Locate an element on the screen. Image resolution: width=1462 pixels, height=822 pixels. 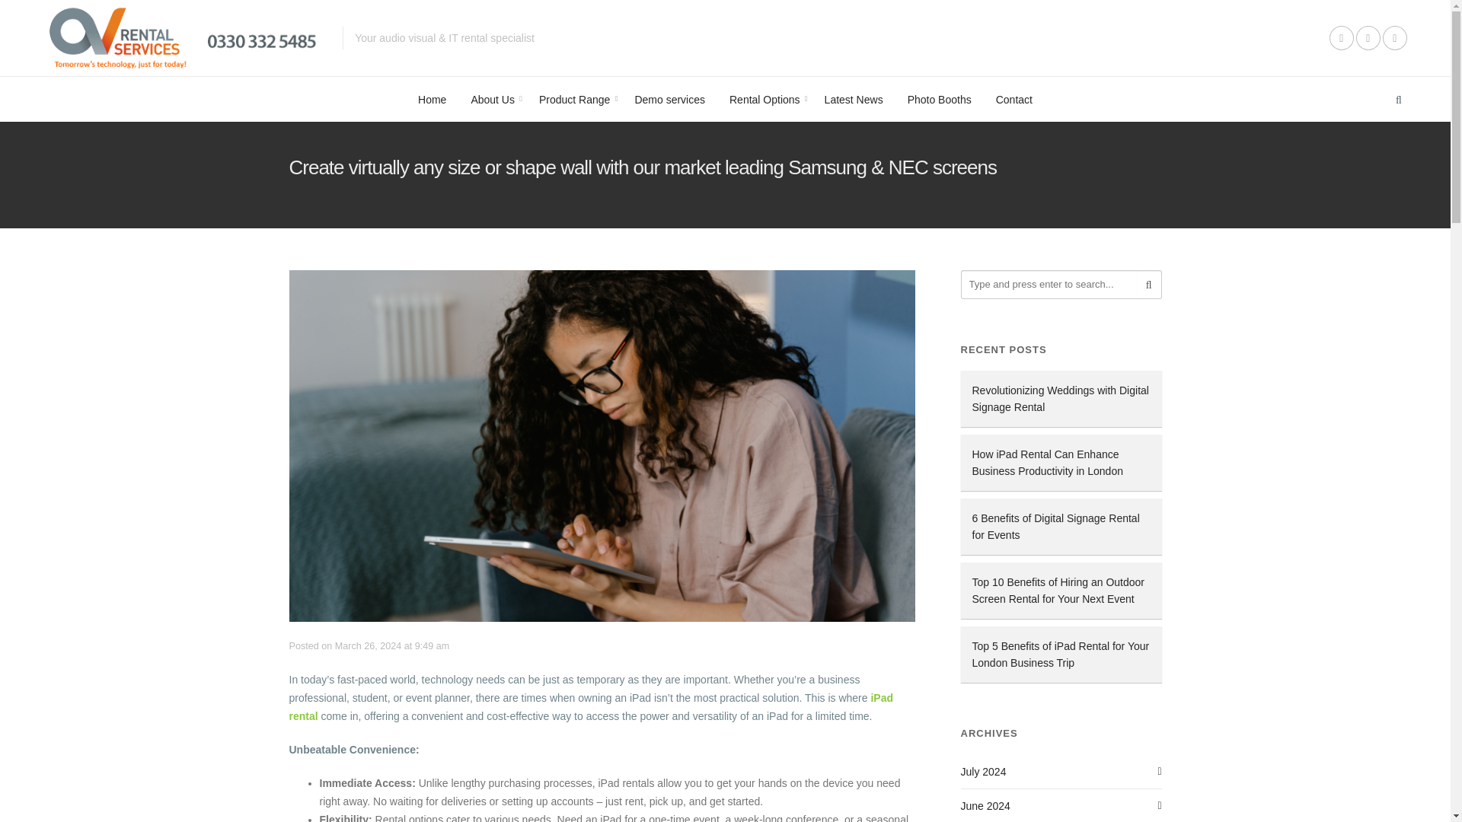
About Us is located at coordinates (492, 99).